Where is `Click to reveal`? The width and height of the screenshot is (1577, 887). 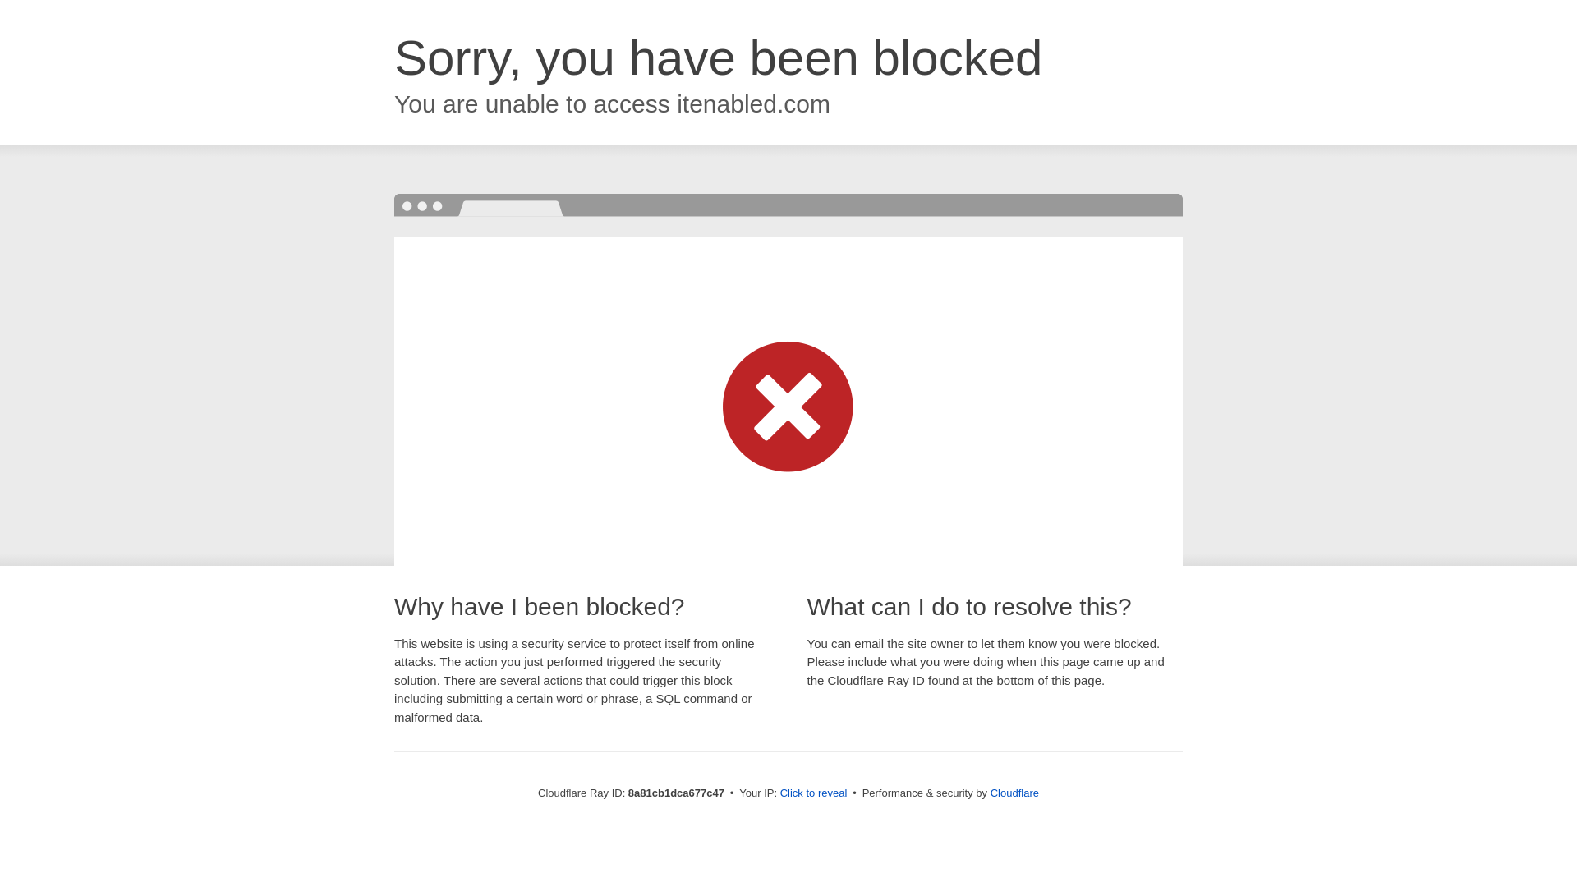
Click to reveal is located at coordinates (814, 793).